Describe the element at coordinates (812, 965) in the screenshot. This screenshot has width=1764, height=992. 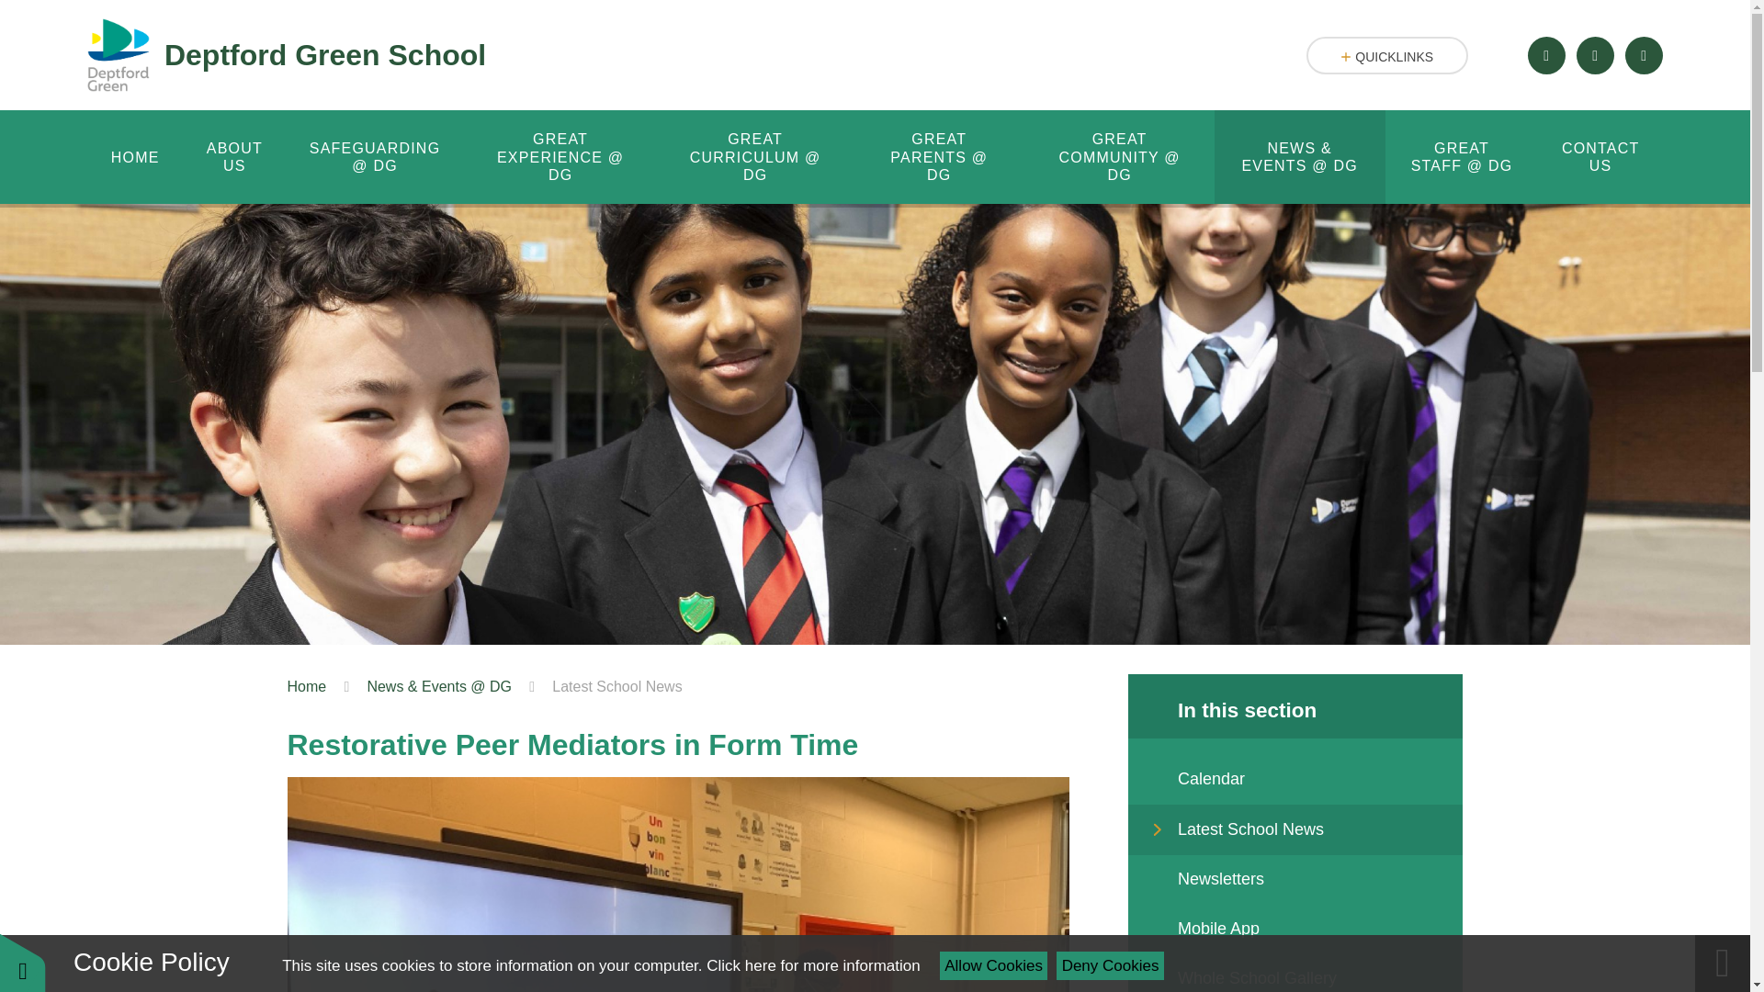
I see `See cookie policy` at that location.